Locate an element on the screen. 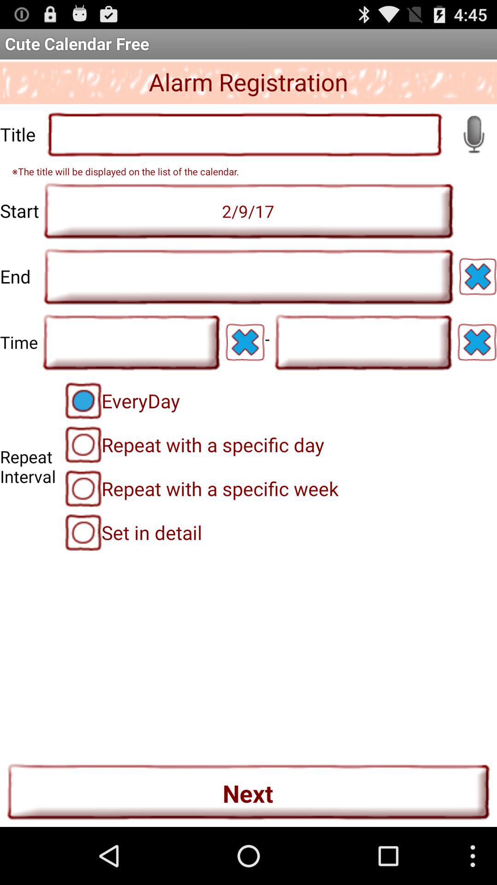 This screenshot has width=497, height=885. time field for search is located at coordinates (363, 342).